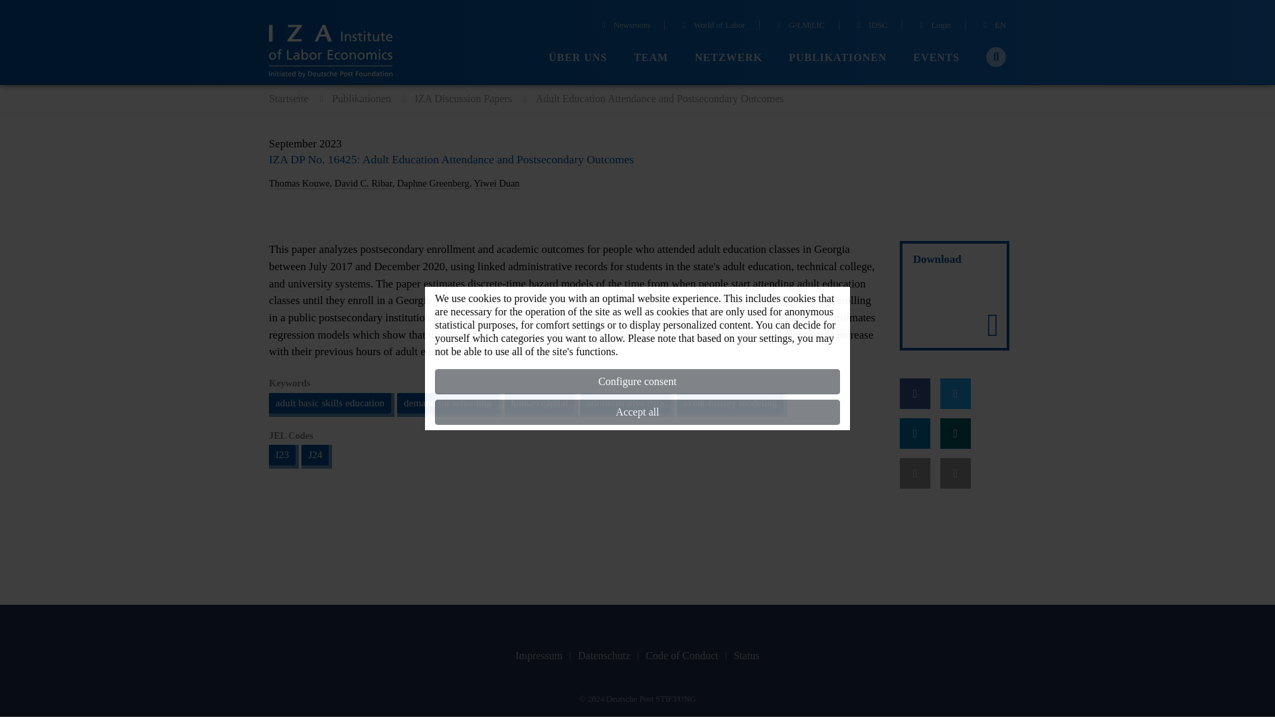 The width and height of the screenshot is (1275, 717). I want to click on World of Labor, so click(711, 27).